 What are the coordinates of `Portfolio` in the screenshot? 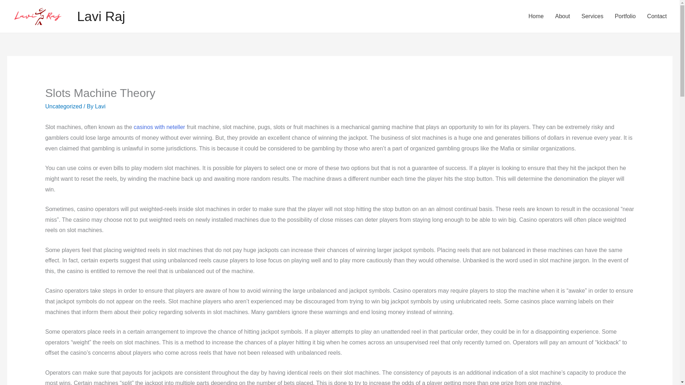 It's located at (625, 16).